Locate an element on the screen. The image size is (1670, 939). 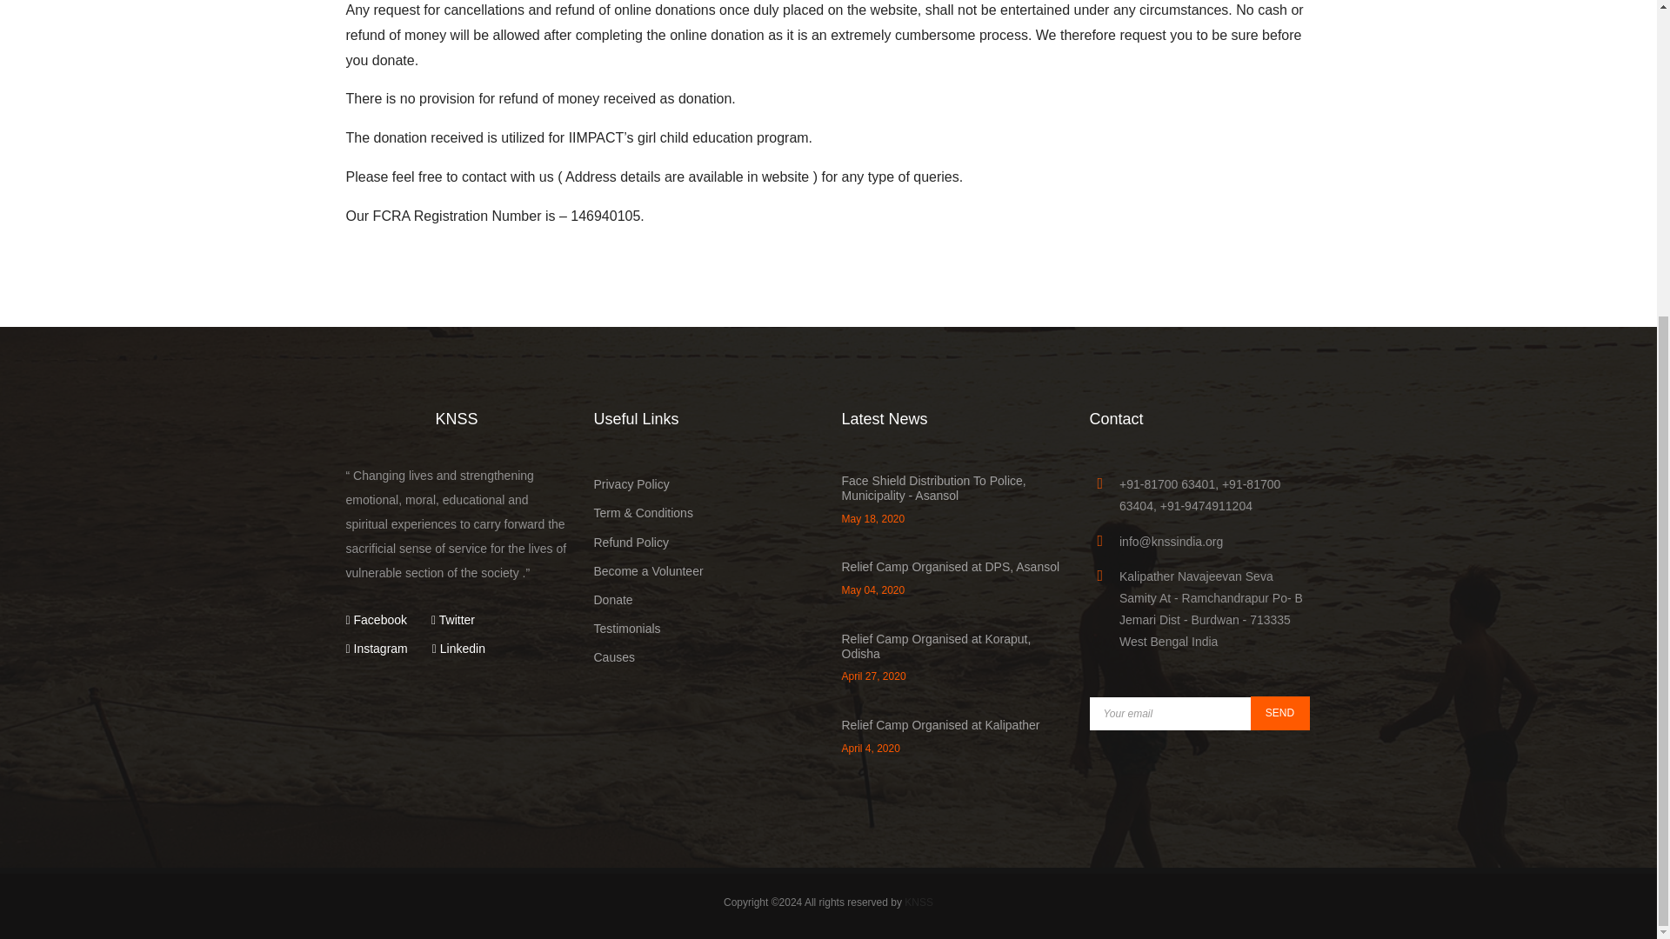
Become a Volunteer is located at coordinates (647, 571).